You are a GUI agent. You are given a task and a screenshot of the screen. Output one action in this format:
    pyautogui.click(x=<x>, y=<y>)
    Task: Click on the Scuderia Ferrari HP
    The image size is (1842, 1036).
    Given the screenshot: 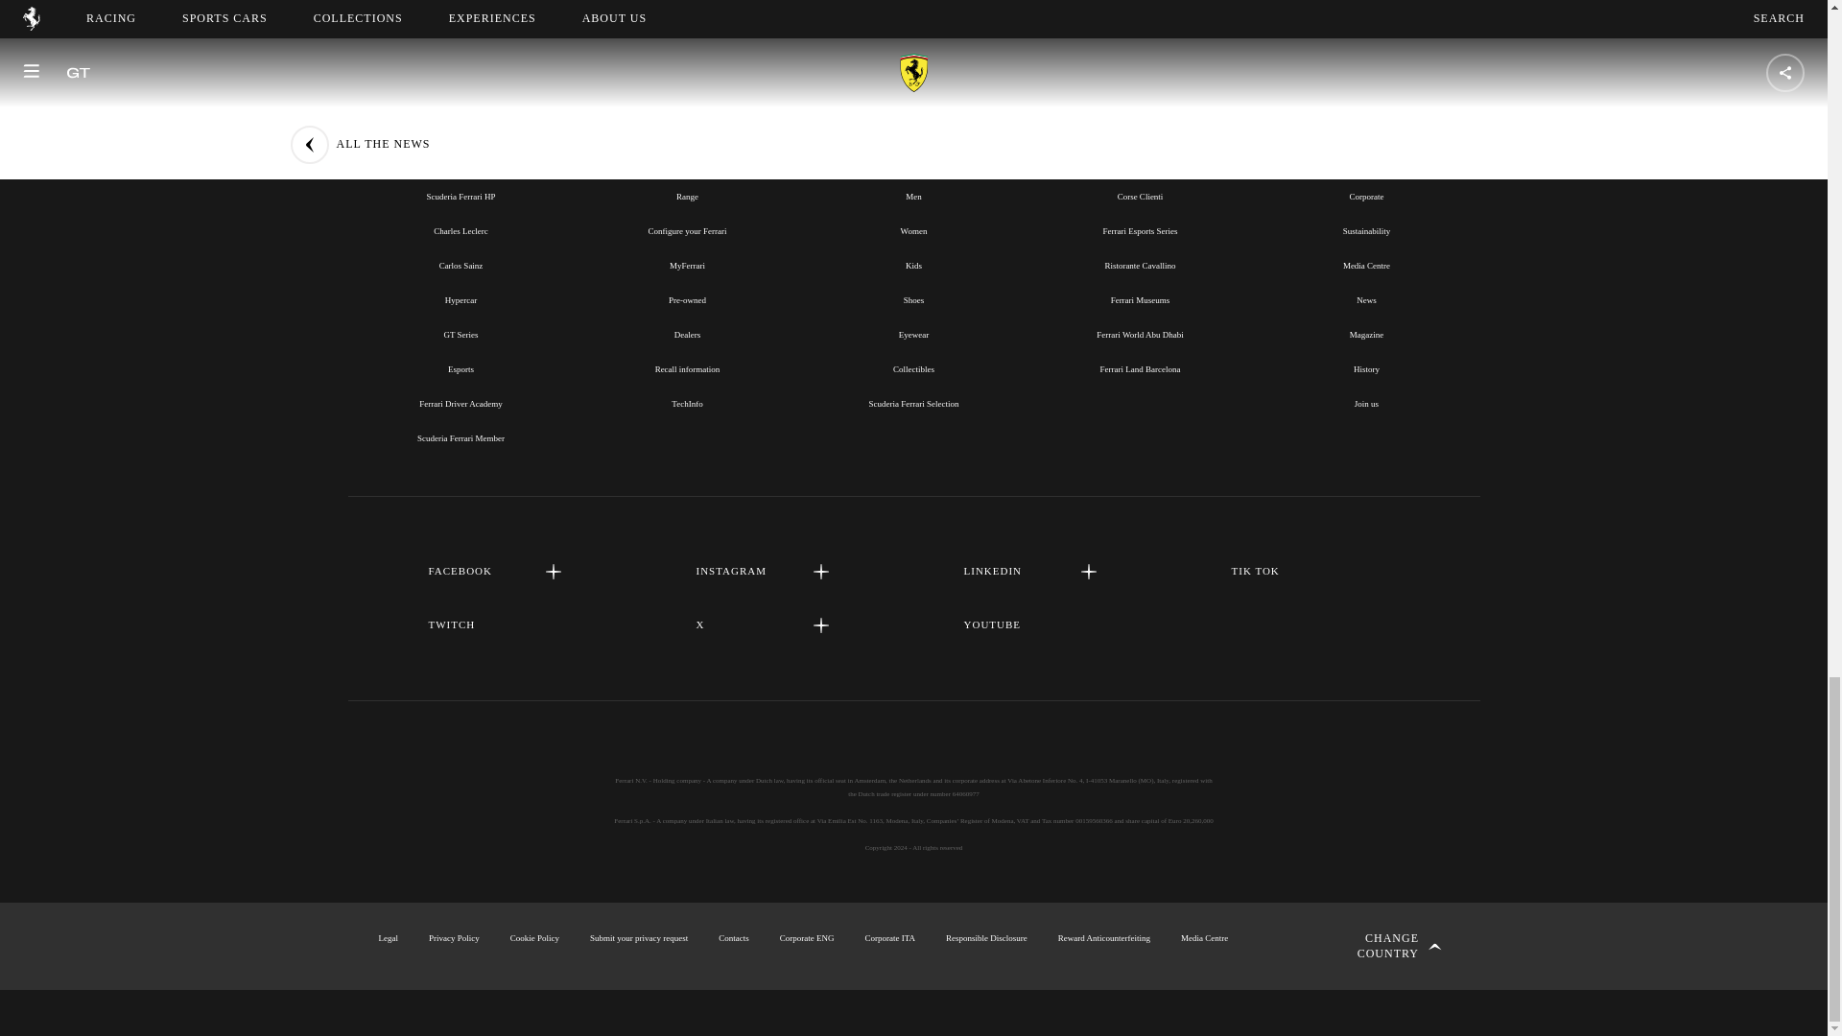 What is the action you would take?
    pyautogui.click(x=460, y=196)
    